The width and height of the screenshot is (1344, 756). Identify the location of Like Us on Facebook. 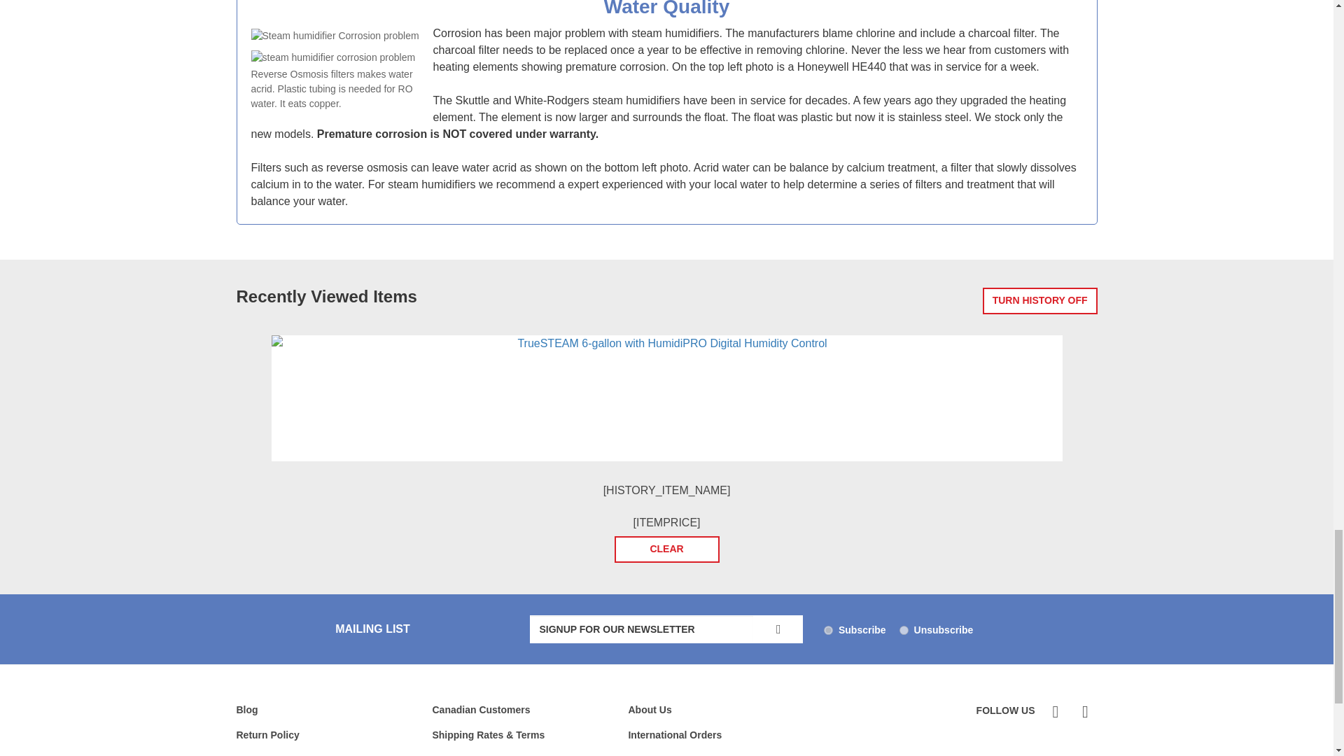
(1054, 712).